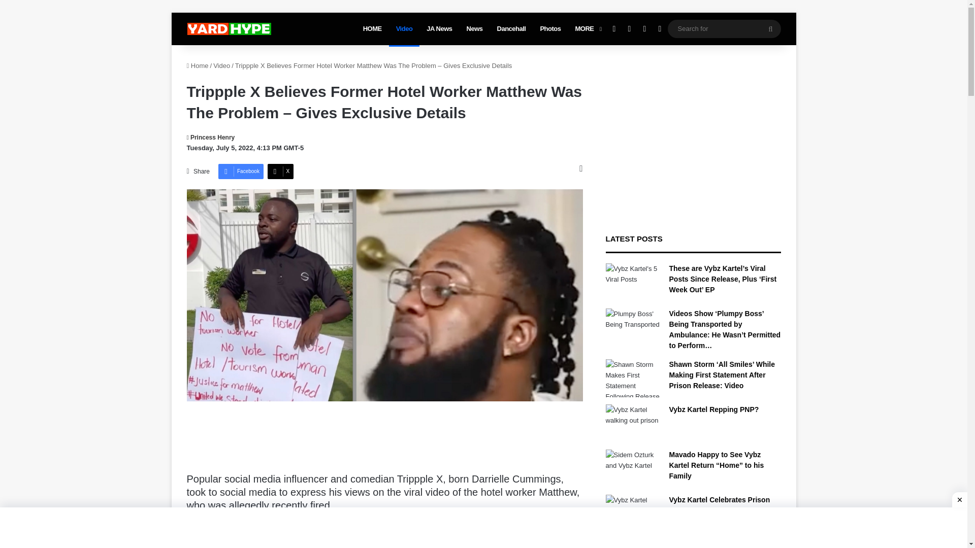  Describe the element at coordinates (439, 28) in the screenshot. I see `JA News` at that location.